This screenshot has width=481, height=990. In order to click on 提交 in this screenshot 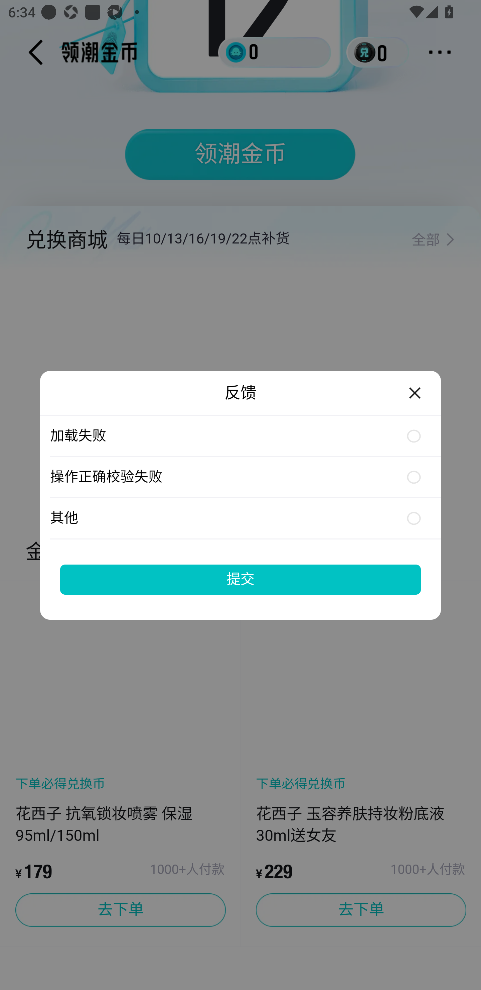, I will do `click(240, 579)`.